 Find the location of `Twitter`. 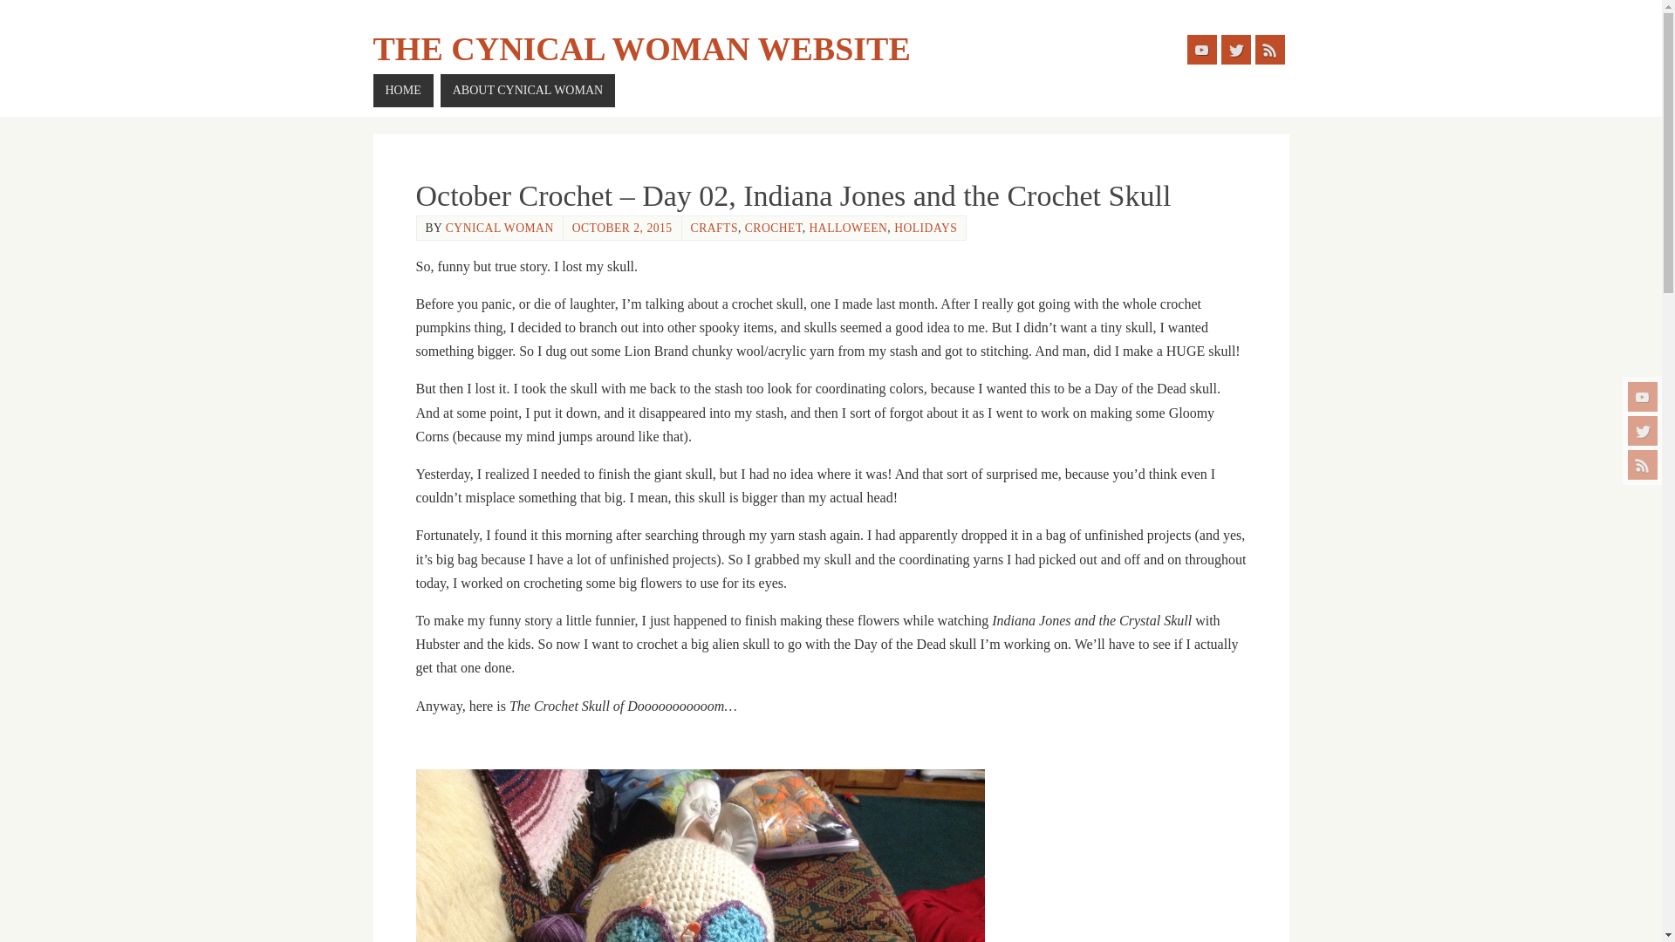

Twitter is located at coordinates (1235, 49).